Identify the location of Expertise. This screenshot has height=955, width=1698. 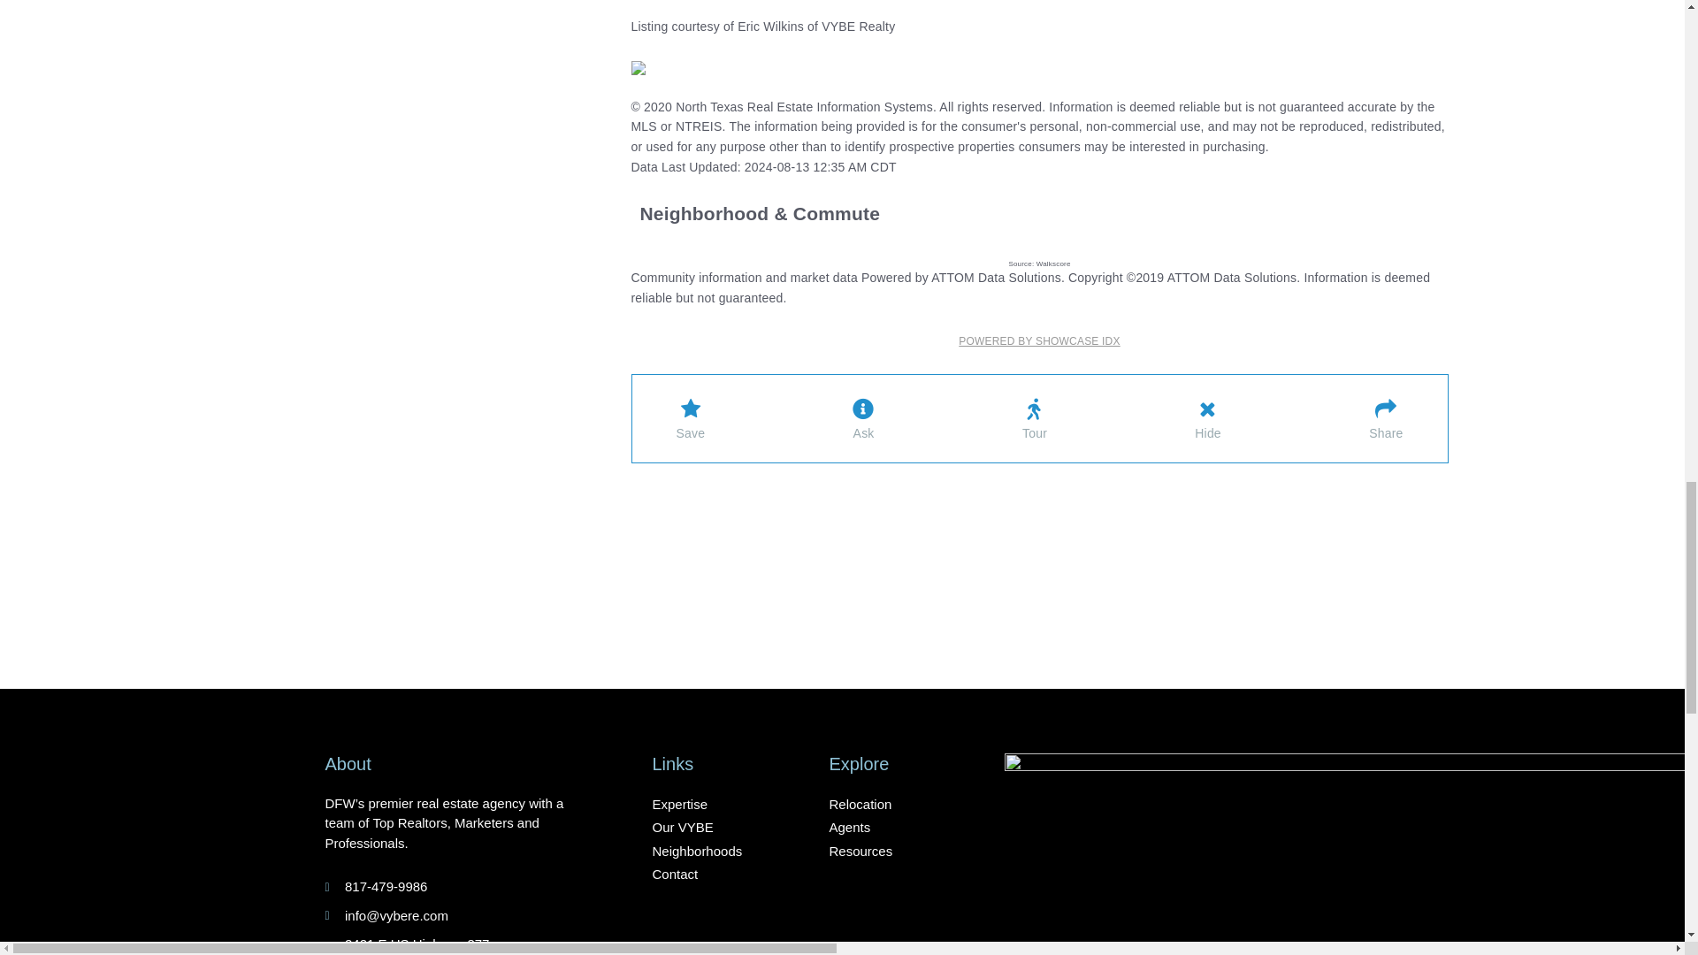
(1038, 341).